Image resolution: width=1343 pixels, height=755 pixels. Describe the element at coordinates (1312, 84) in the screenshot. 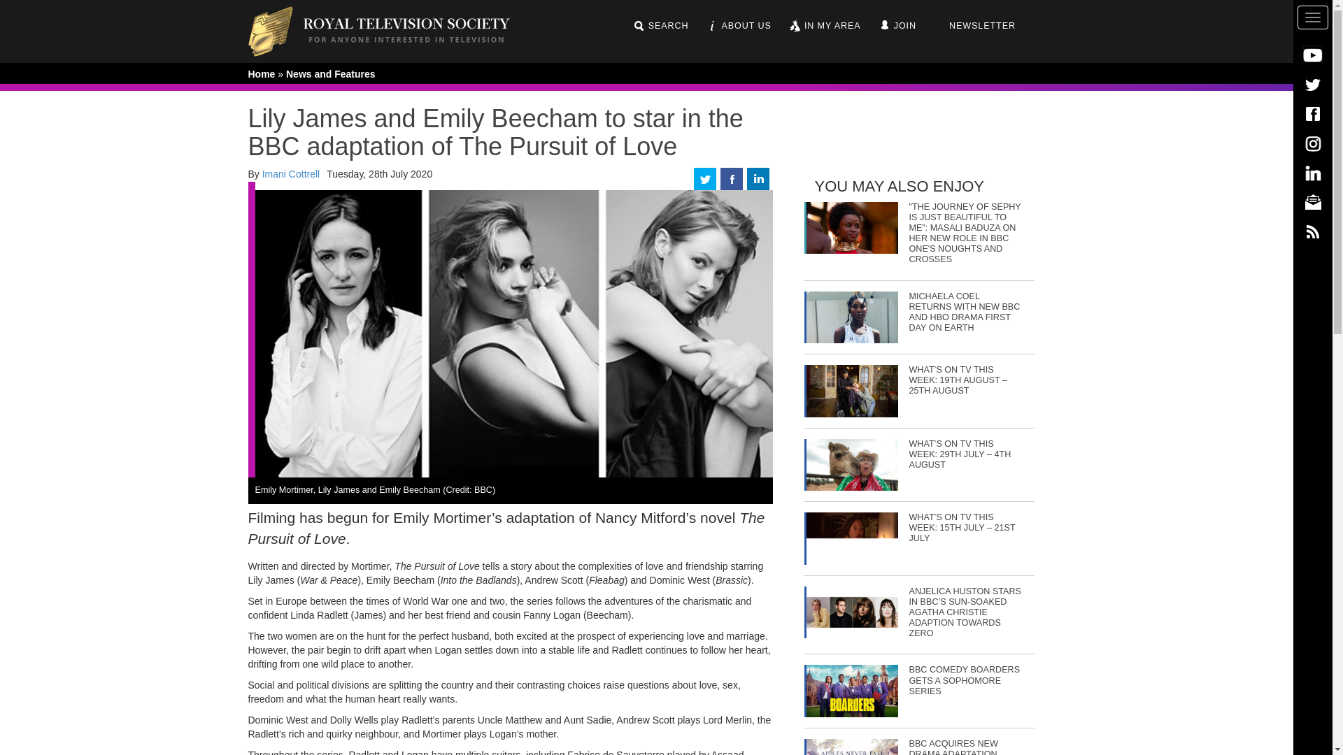

I see `Twitter` at that location.